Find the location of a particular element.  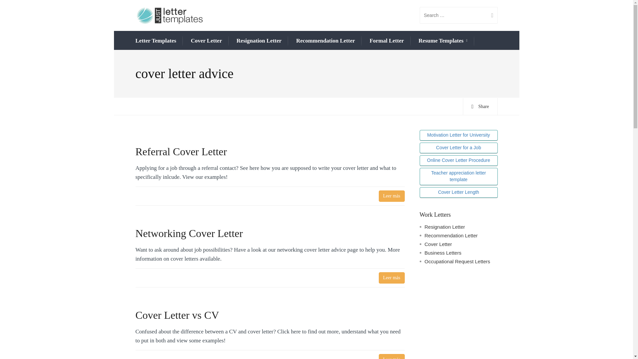

Letter Templates is located at coordinates (156, 41).